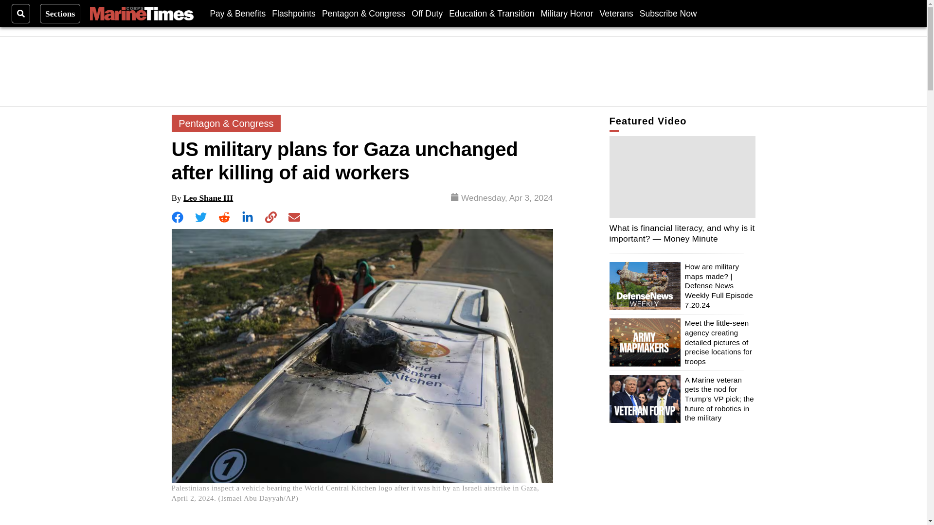 The image size is (934, 525). Describe the element at coordinates (293, 13) in the screenshot. I see `Flashpoints` at that location.